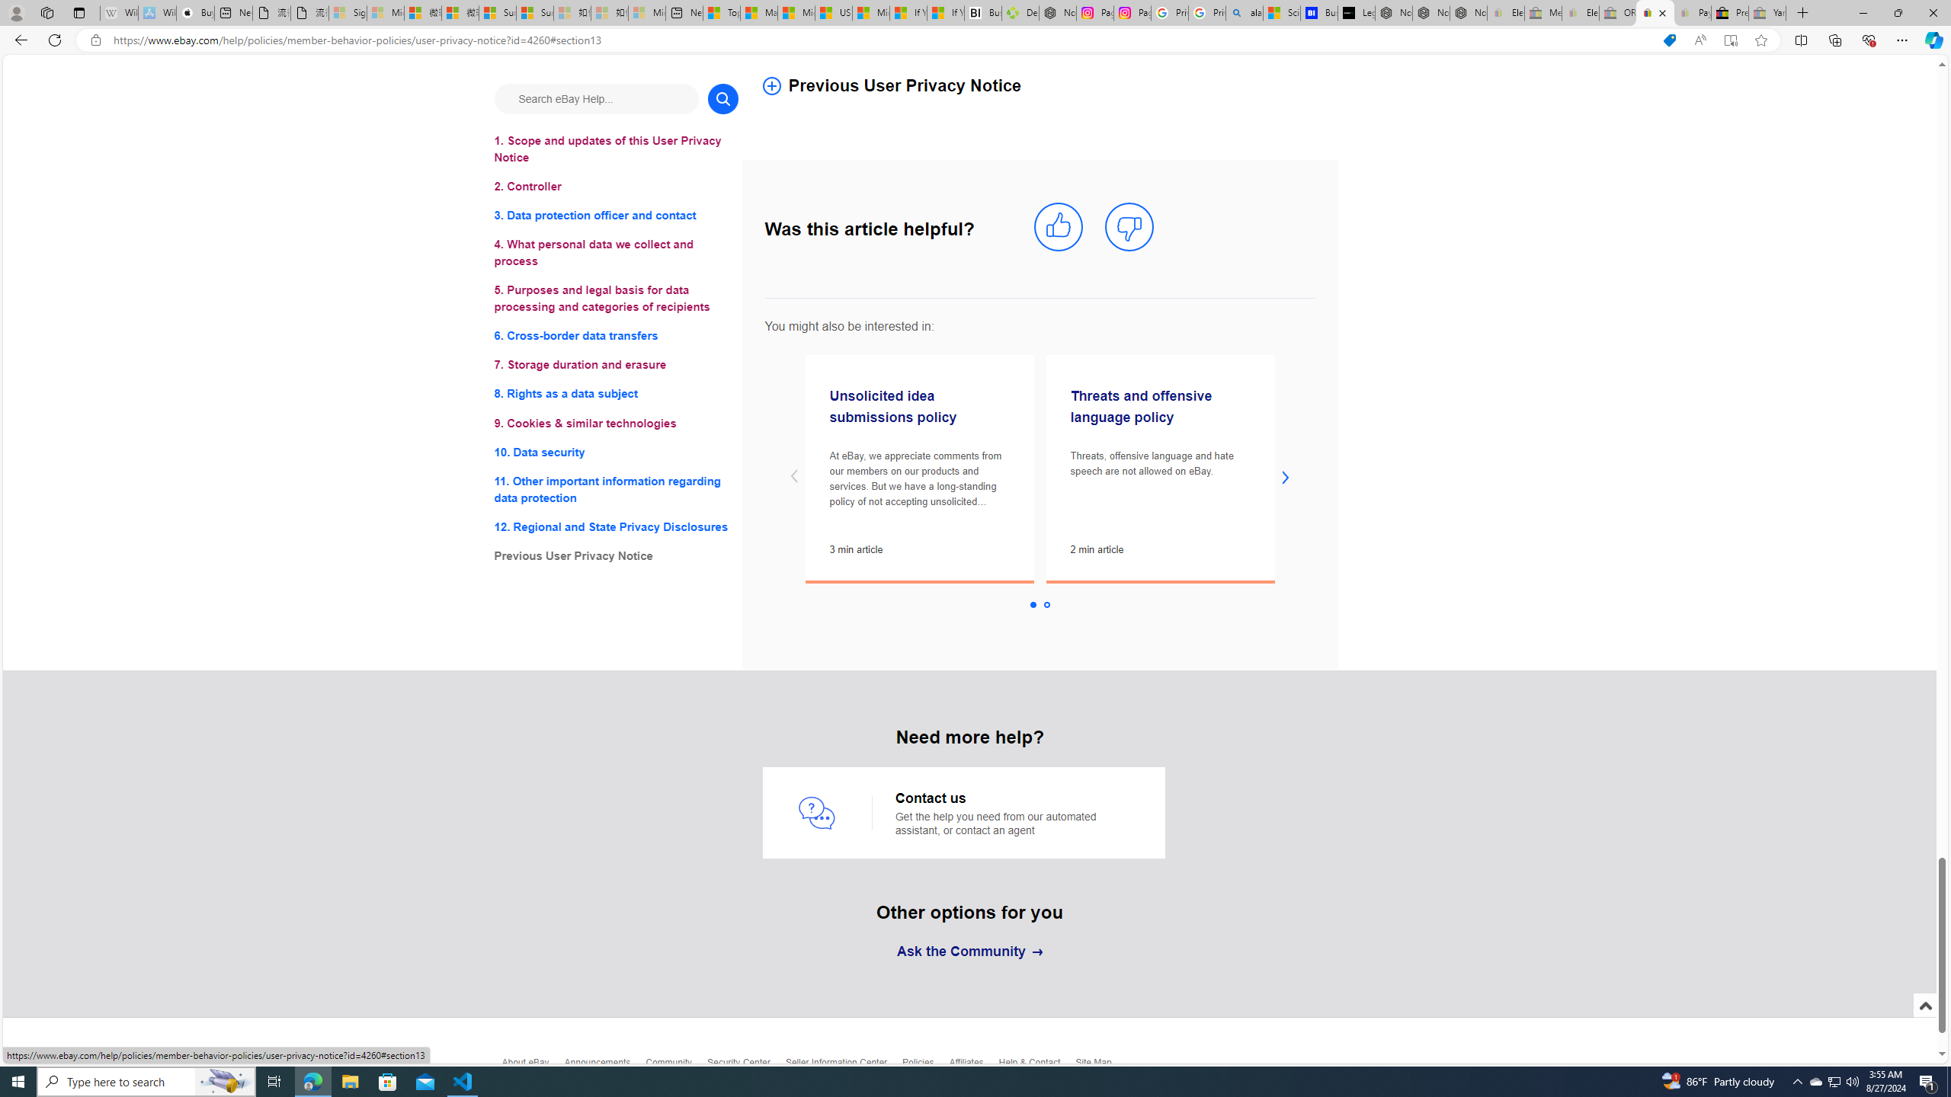 The width and height of the screenshot is (1951, 1097). What do you see at coordinates (745, 1066) in the screenshot?
I see `Security Center` at bounding box center [745, 1066].